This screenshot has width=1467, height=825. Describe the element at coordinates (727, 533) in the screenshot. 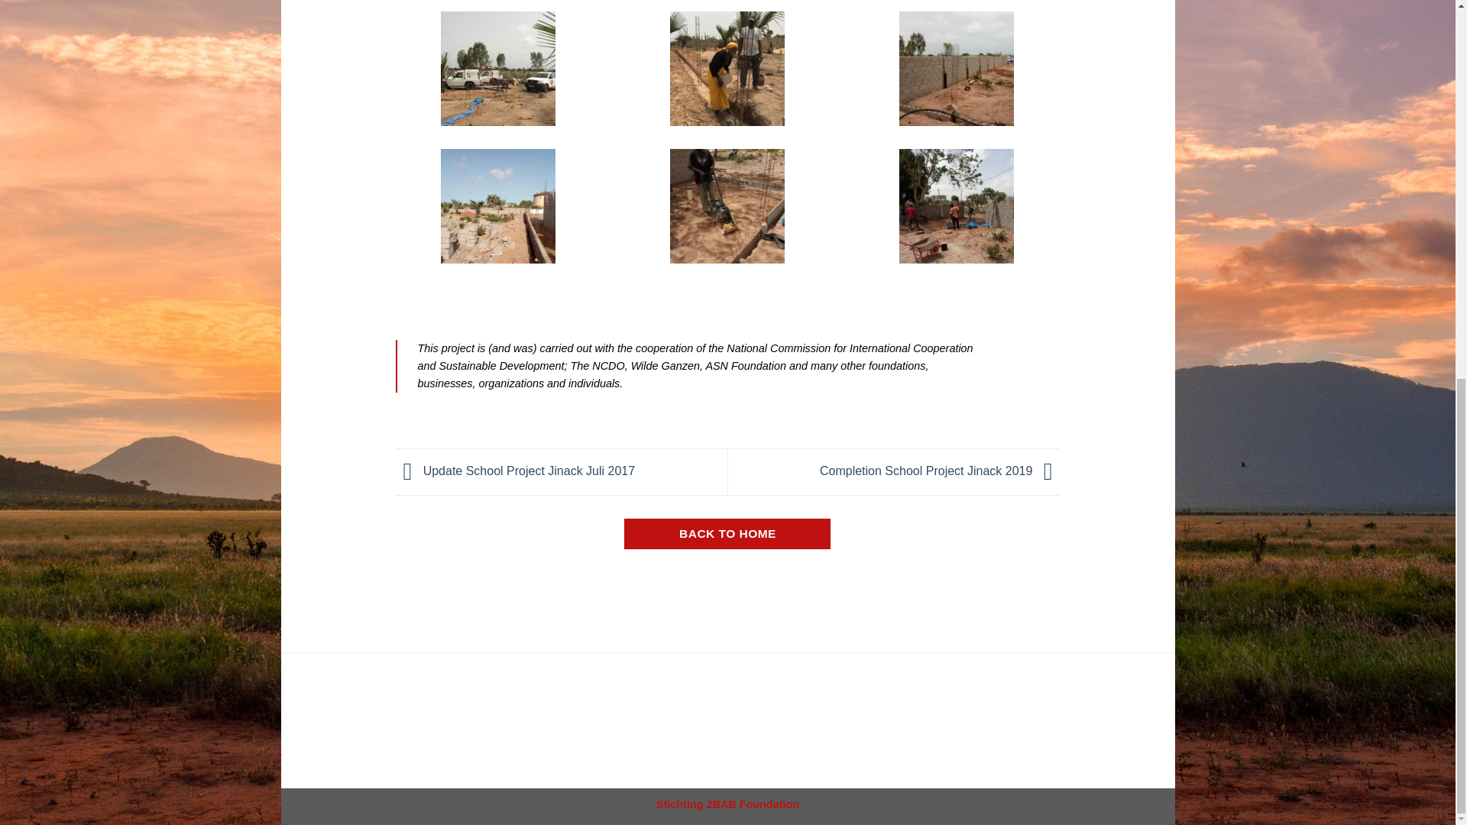

I see `BACK TO HOME` at that location.